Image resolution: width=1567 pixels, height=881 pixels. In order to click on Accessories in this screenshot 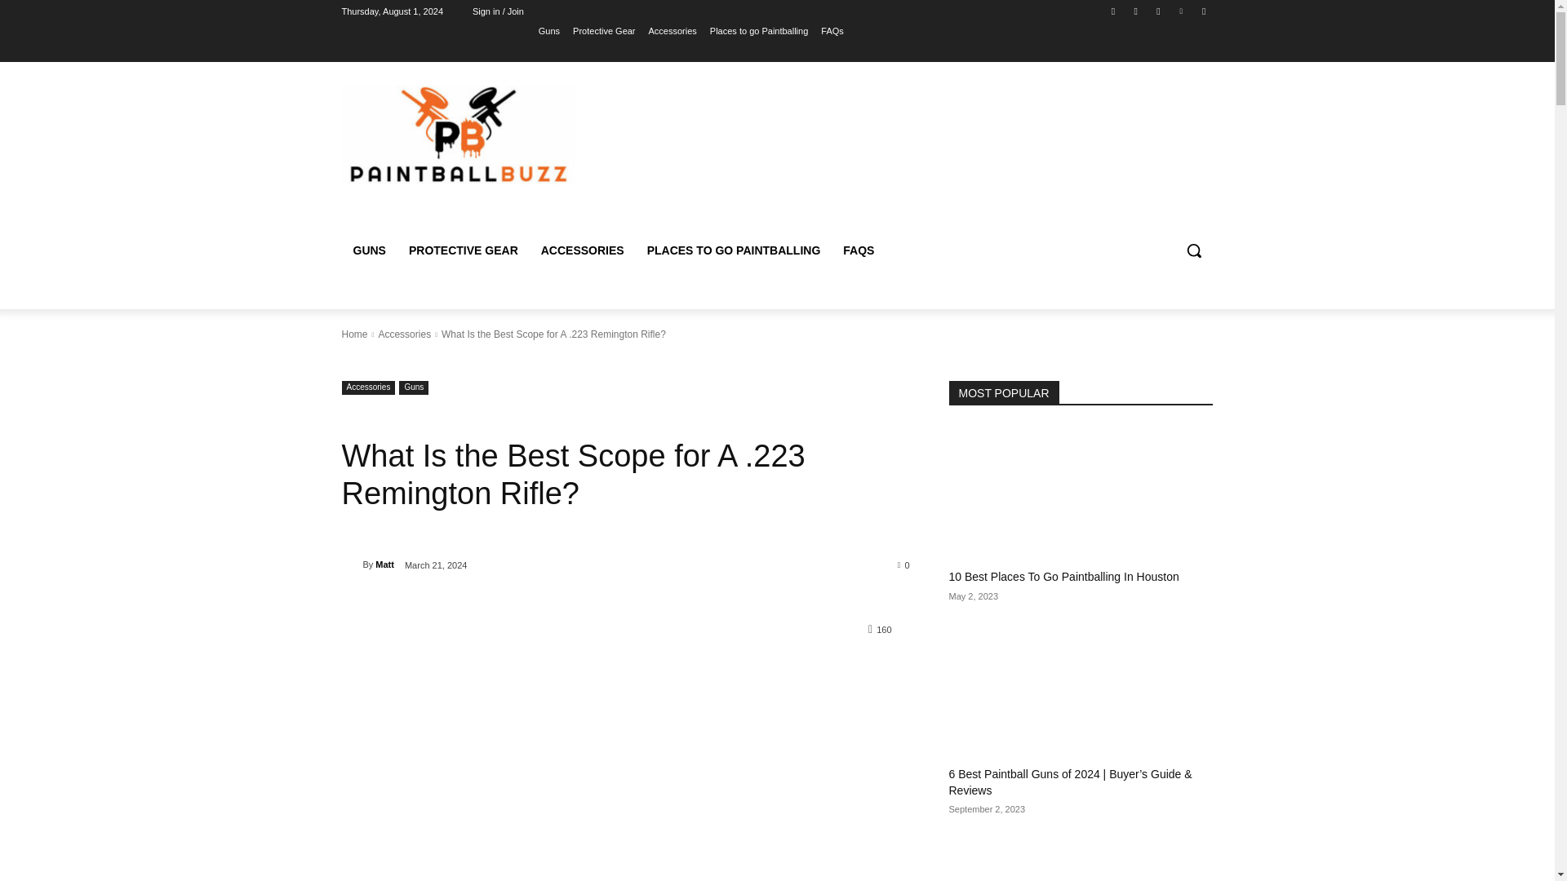, I will do `click(367, 387)`.